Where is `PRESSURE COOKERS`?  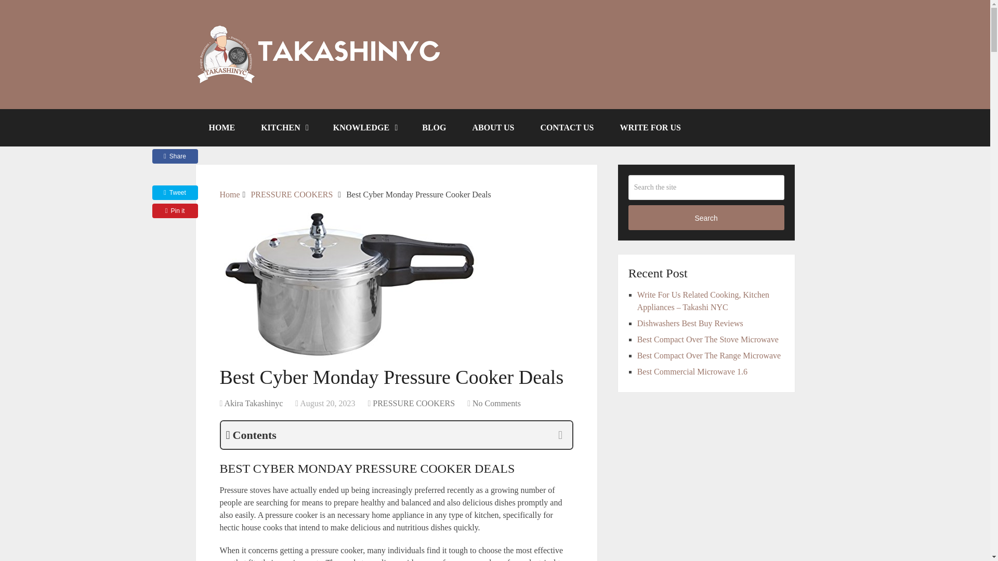
PRESSURE COOKERS is located at coordinates (291, 194).